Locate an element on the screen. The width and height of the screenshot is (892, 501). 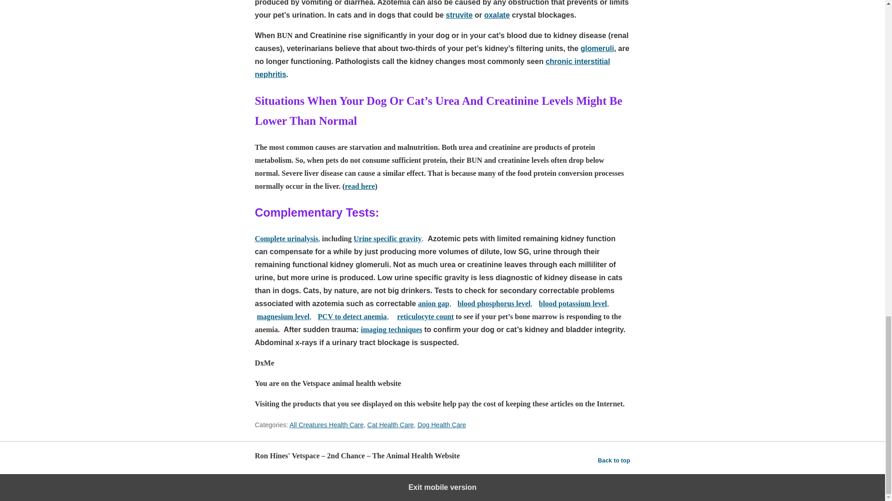
blood potassium level is located at coordinates (573, 303).